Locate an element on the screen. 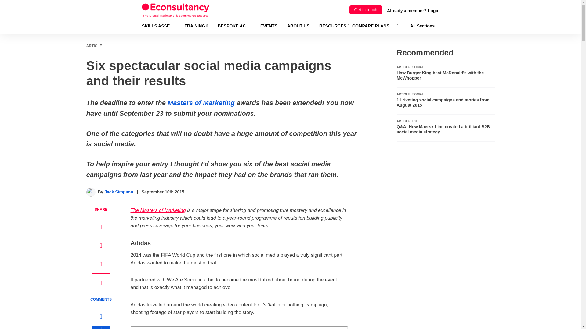 The image size is (586, 329). Posts by Jack Simpson is located at coordinates (118, 192).